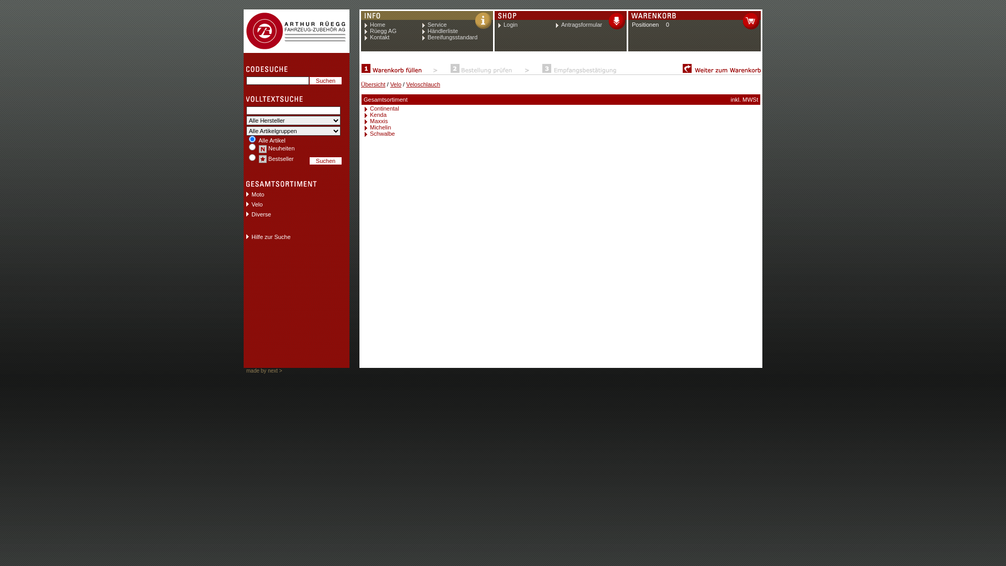  Describe the element at coordinates (563, 127) in the screenshot. I see `Michelin` at that location.